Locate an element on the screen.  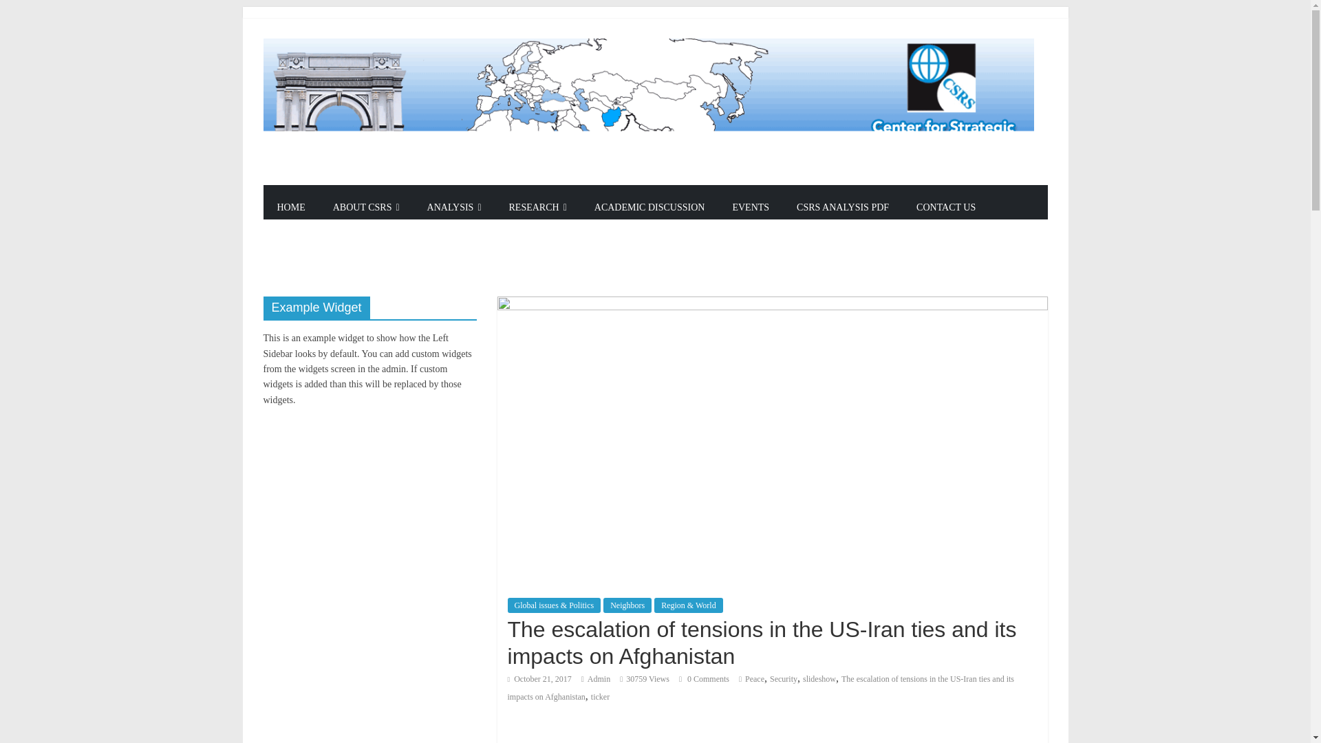
5:01 am is located at coordinates (539, 678).